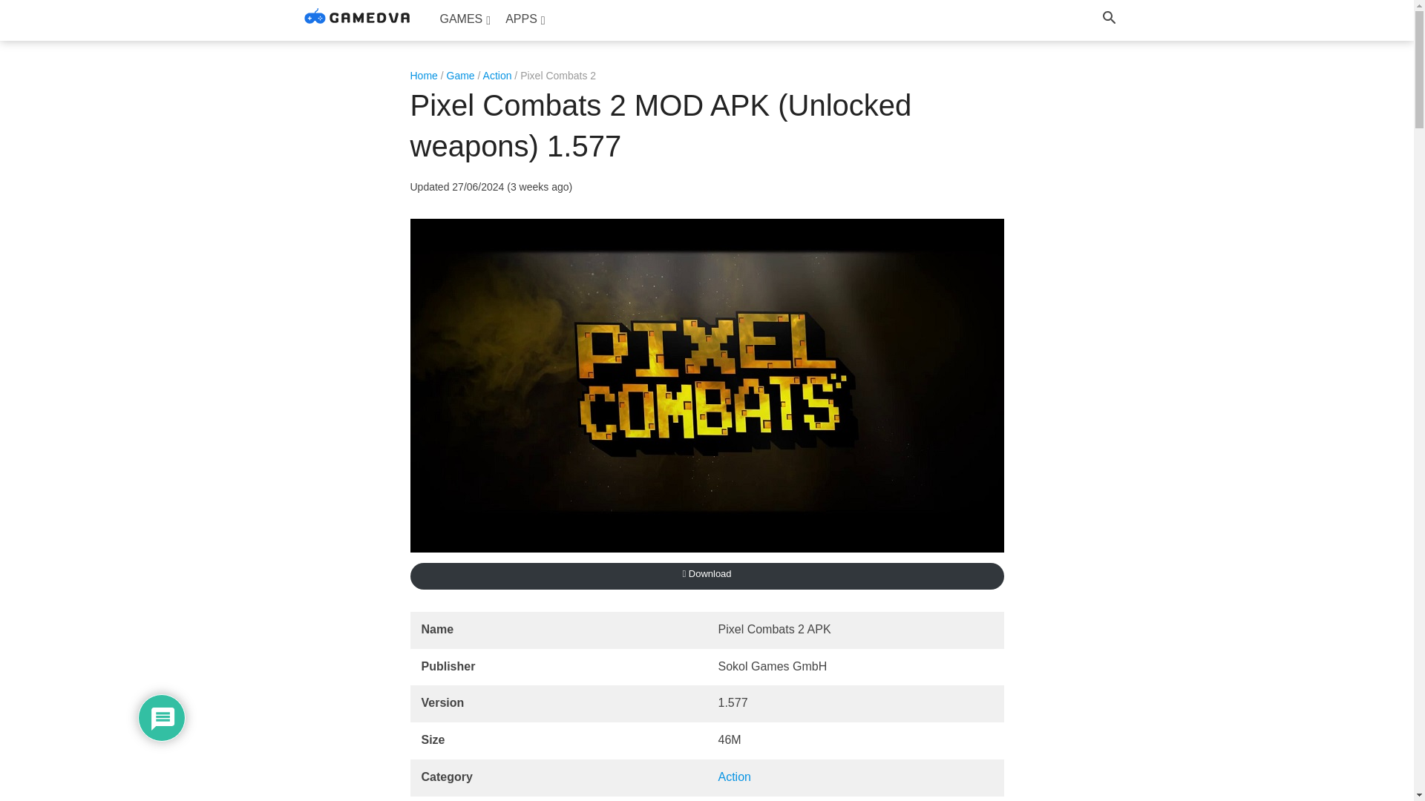 The width and height of the screenshot is (1425, 801). I want to click on APPS, so click(525, 19).